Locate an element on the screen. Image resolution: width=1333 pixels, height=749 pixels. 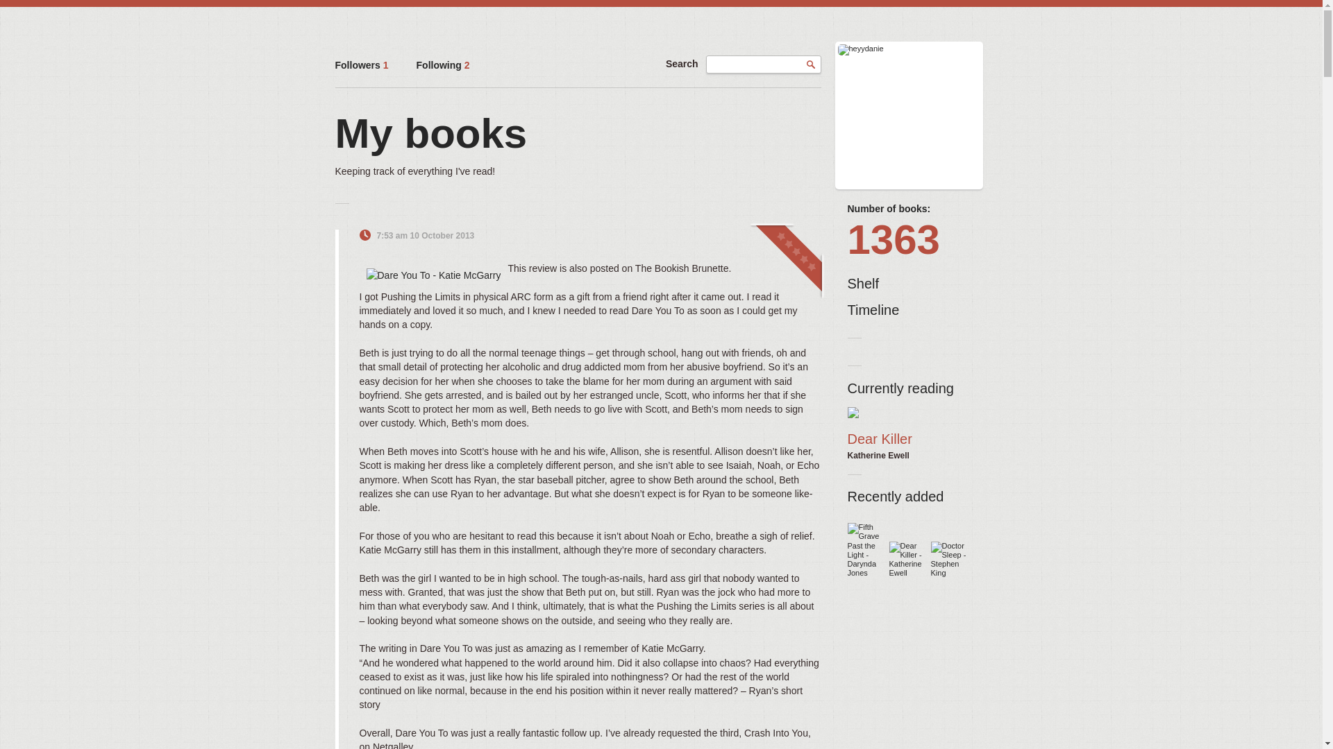
Followers 1 is located at coordinates (361, 65).